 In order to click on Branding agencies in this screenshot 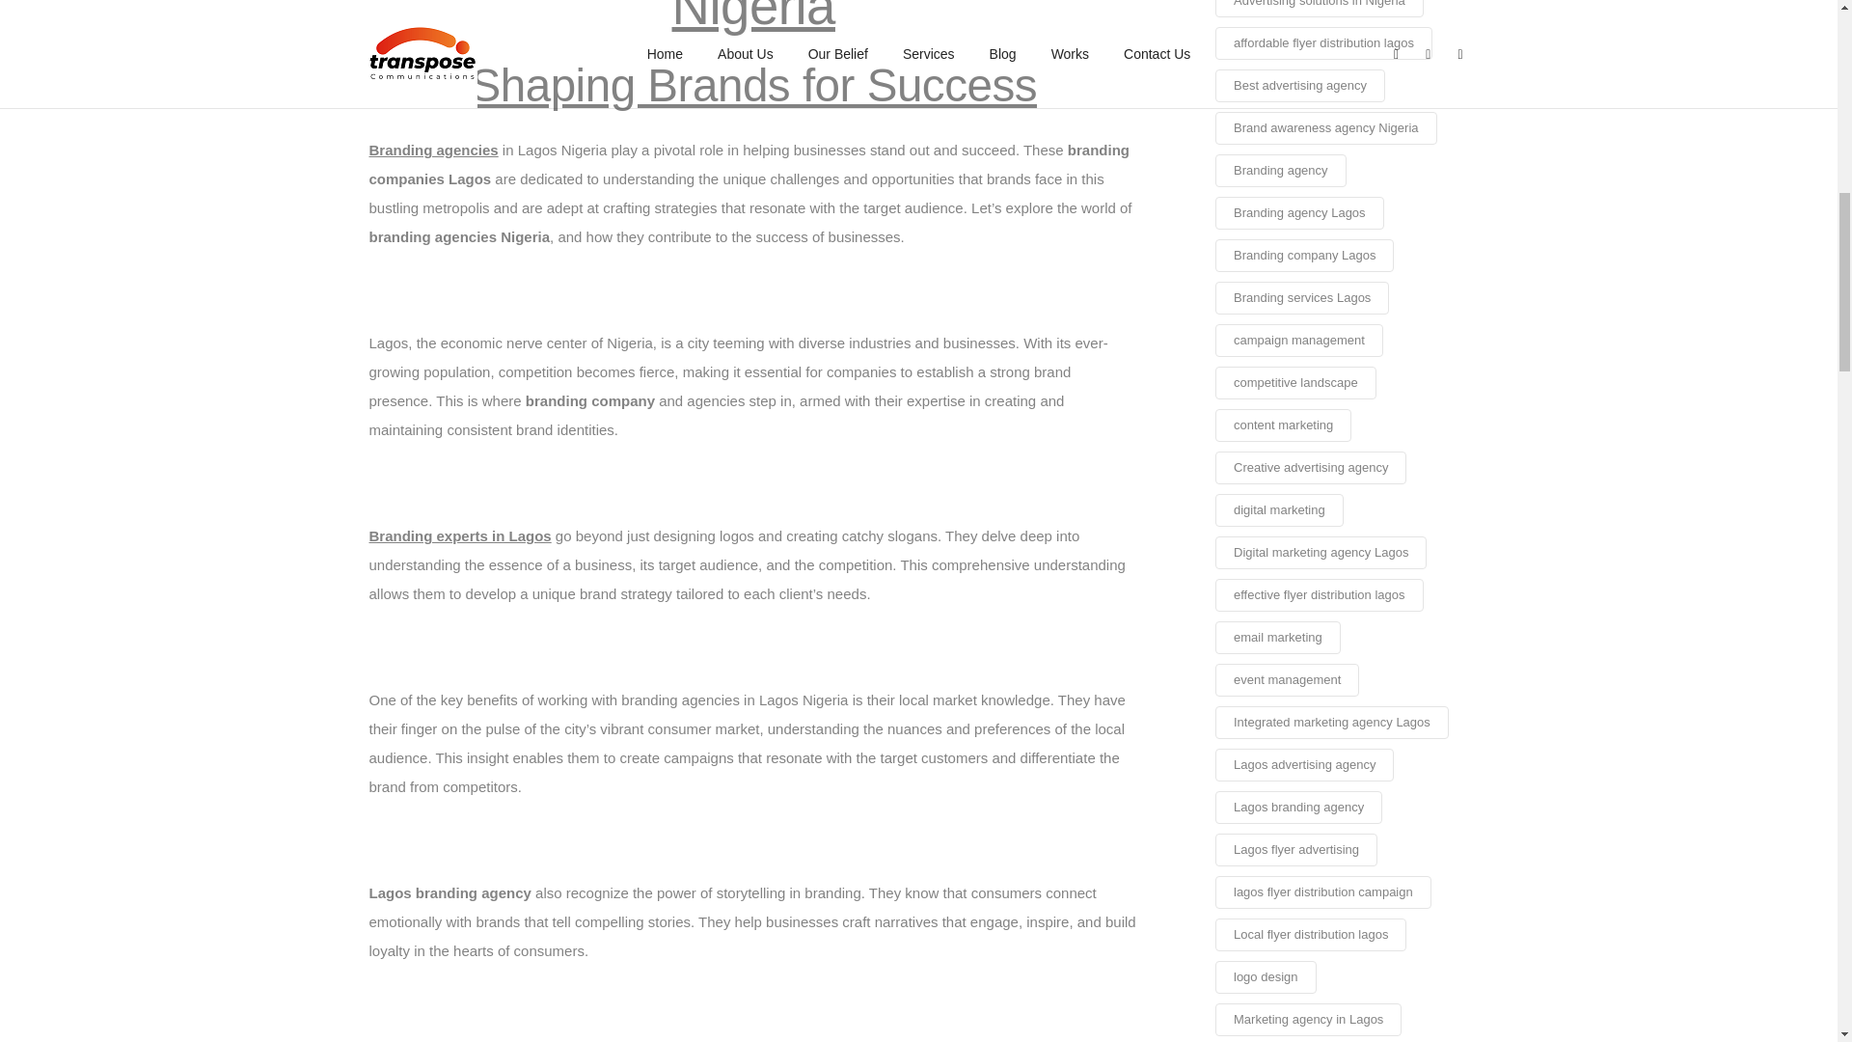, I will do `click(433, 150)`.